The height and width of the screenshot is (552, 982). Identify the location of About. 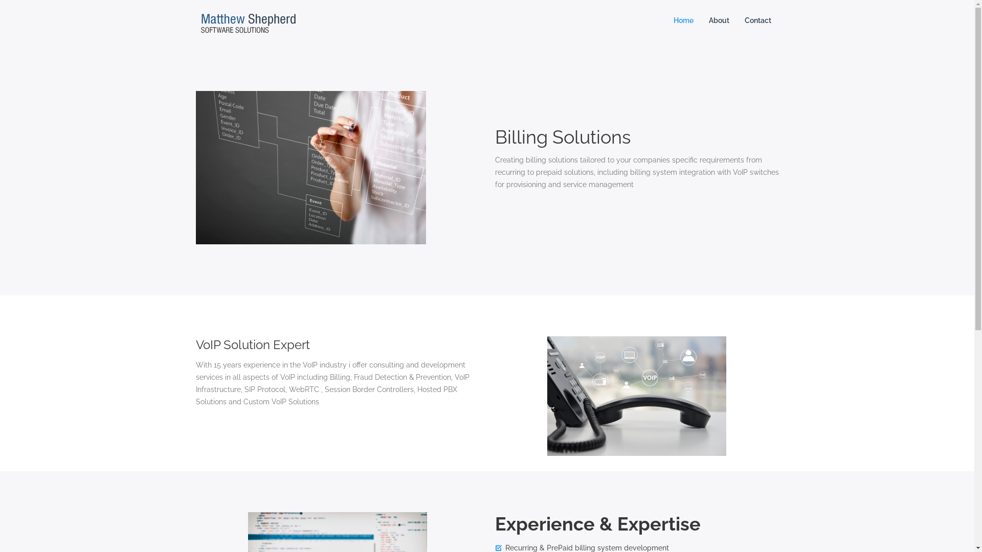
(719, 20).